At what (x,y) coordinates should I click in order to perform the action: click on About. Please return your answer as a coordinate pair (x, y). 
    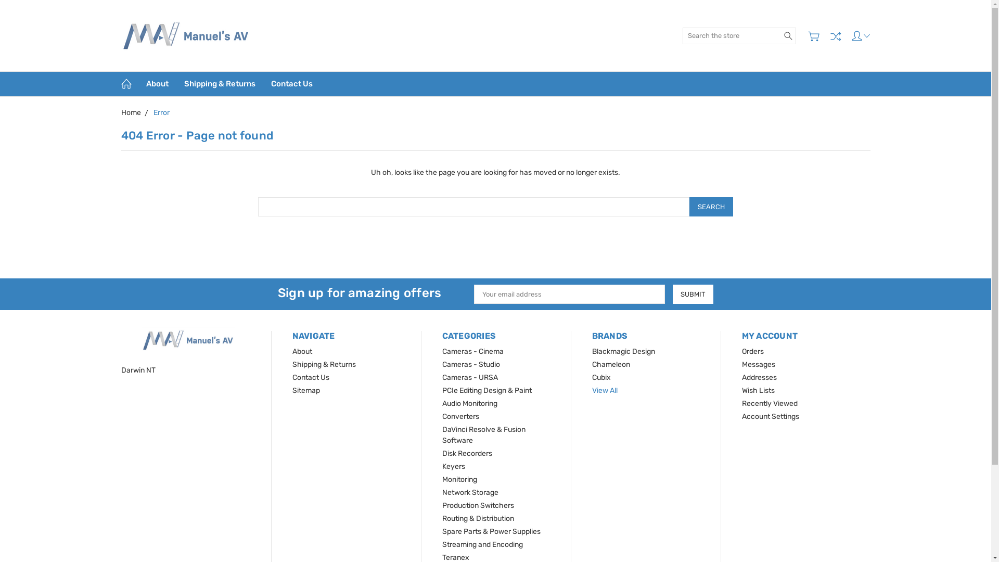
    Looking at the image, I should click on (302, 352).